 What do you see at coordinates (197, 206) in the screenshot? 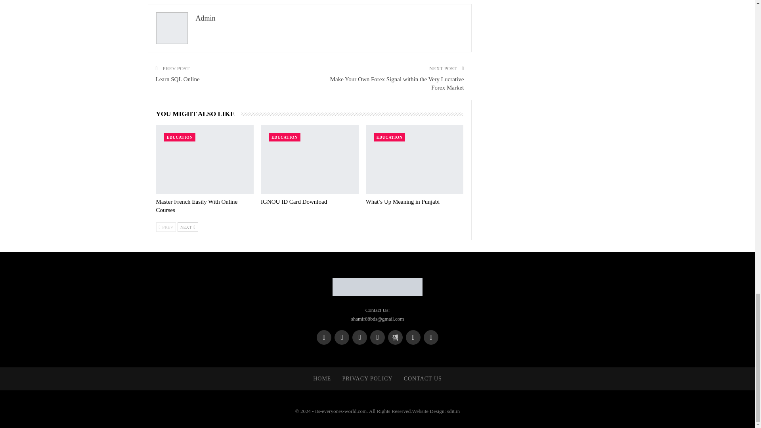
I see `Master French Easily With Online Courses` at bounding box center [197, 206].